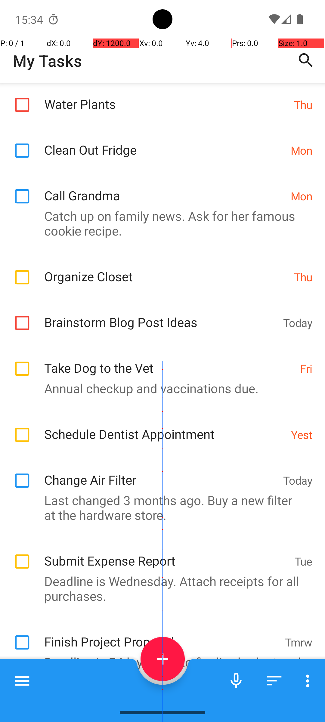 The height and width of the screenshot is (722, 325). I want to click on Code Review, so click(159, 702).